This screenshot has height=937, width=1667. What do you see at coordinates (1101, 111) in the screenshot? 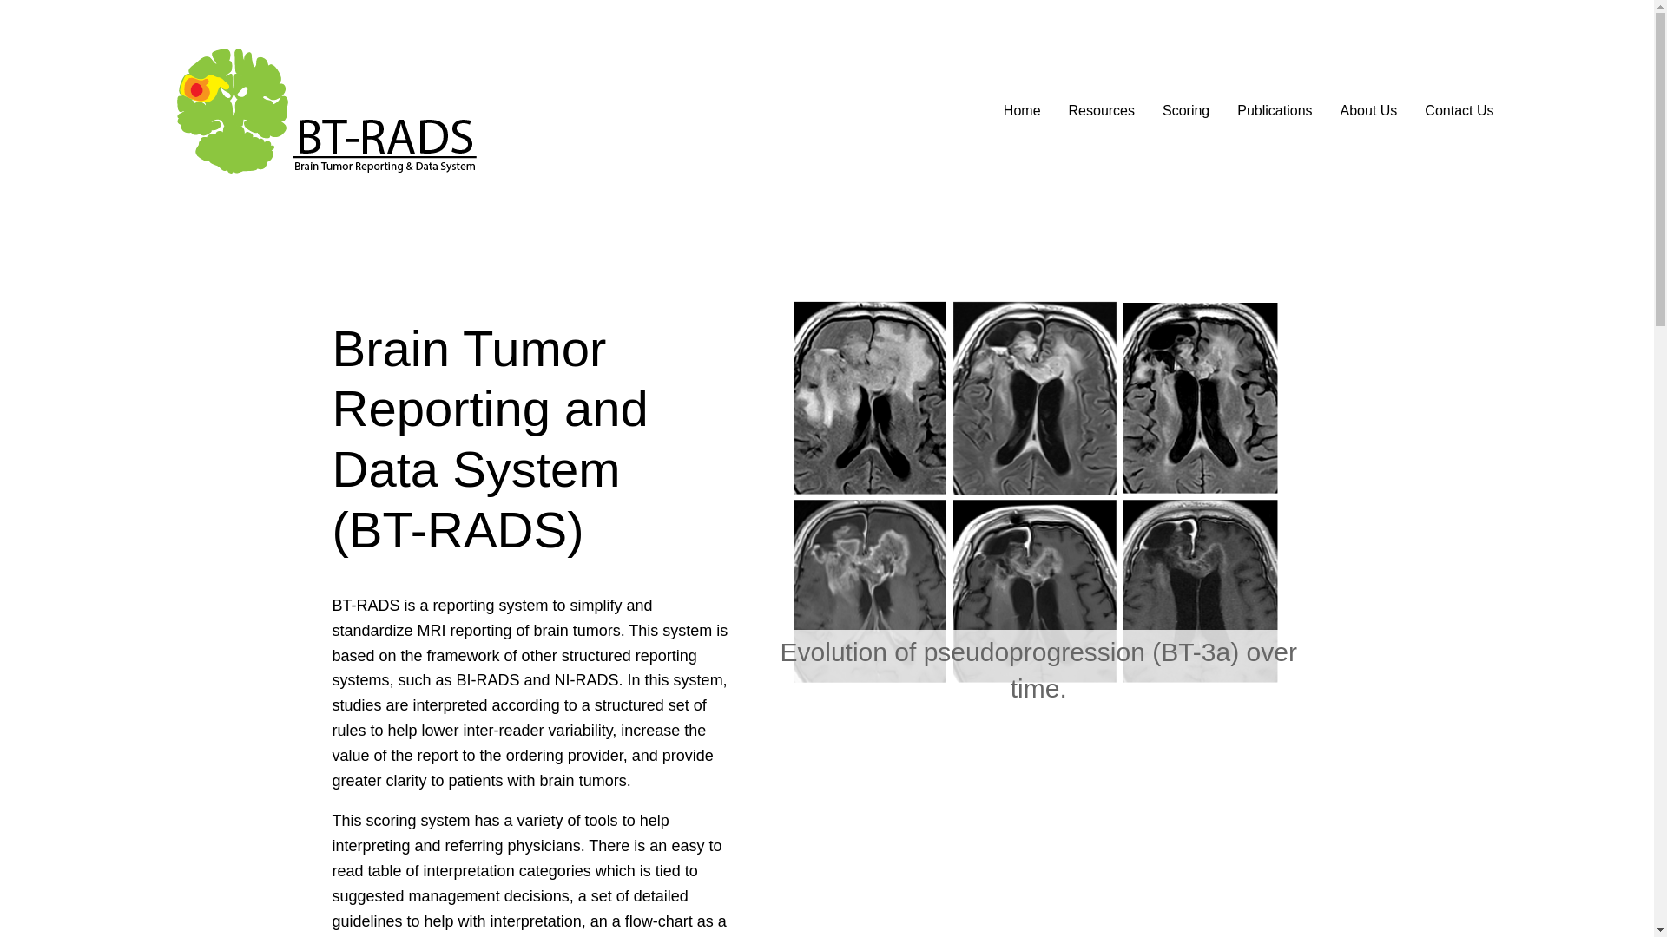
I see `Resources` at bounding box center [1101, 111].